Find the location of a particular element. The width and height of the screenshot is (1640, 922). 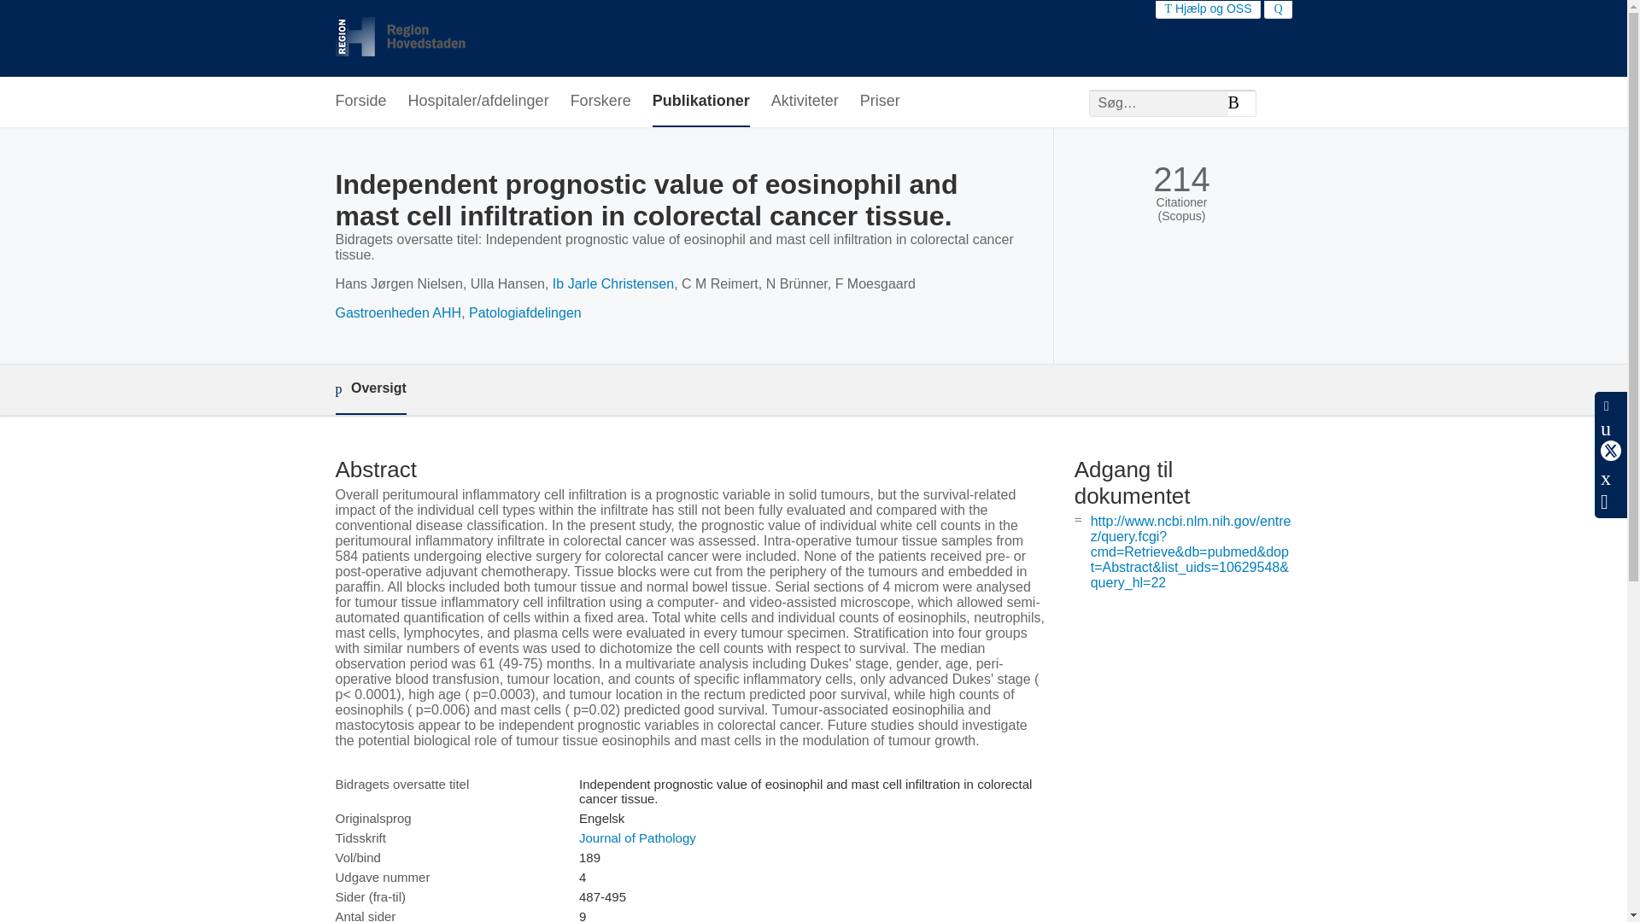

Aktiviteter is located at coordinates (805, 102).